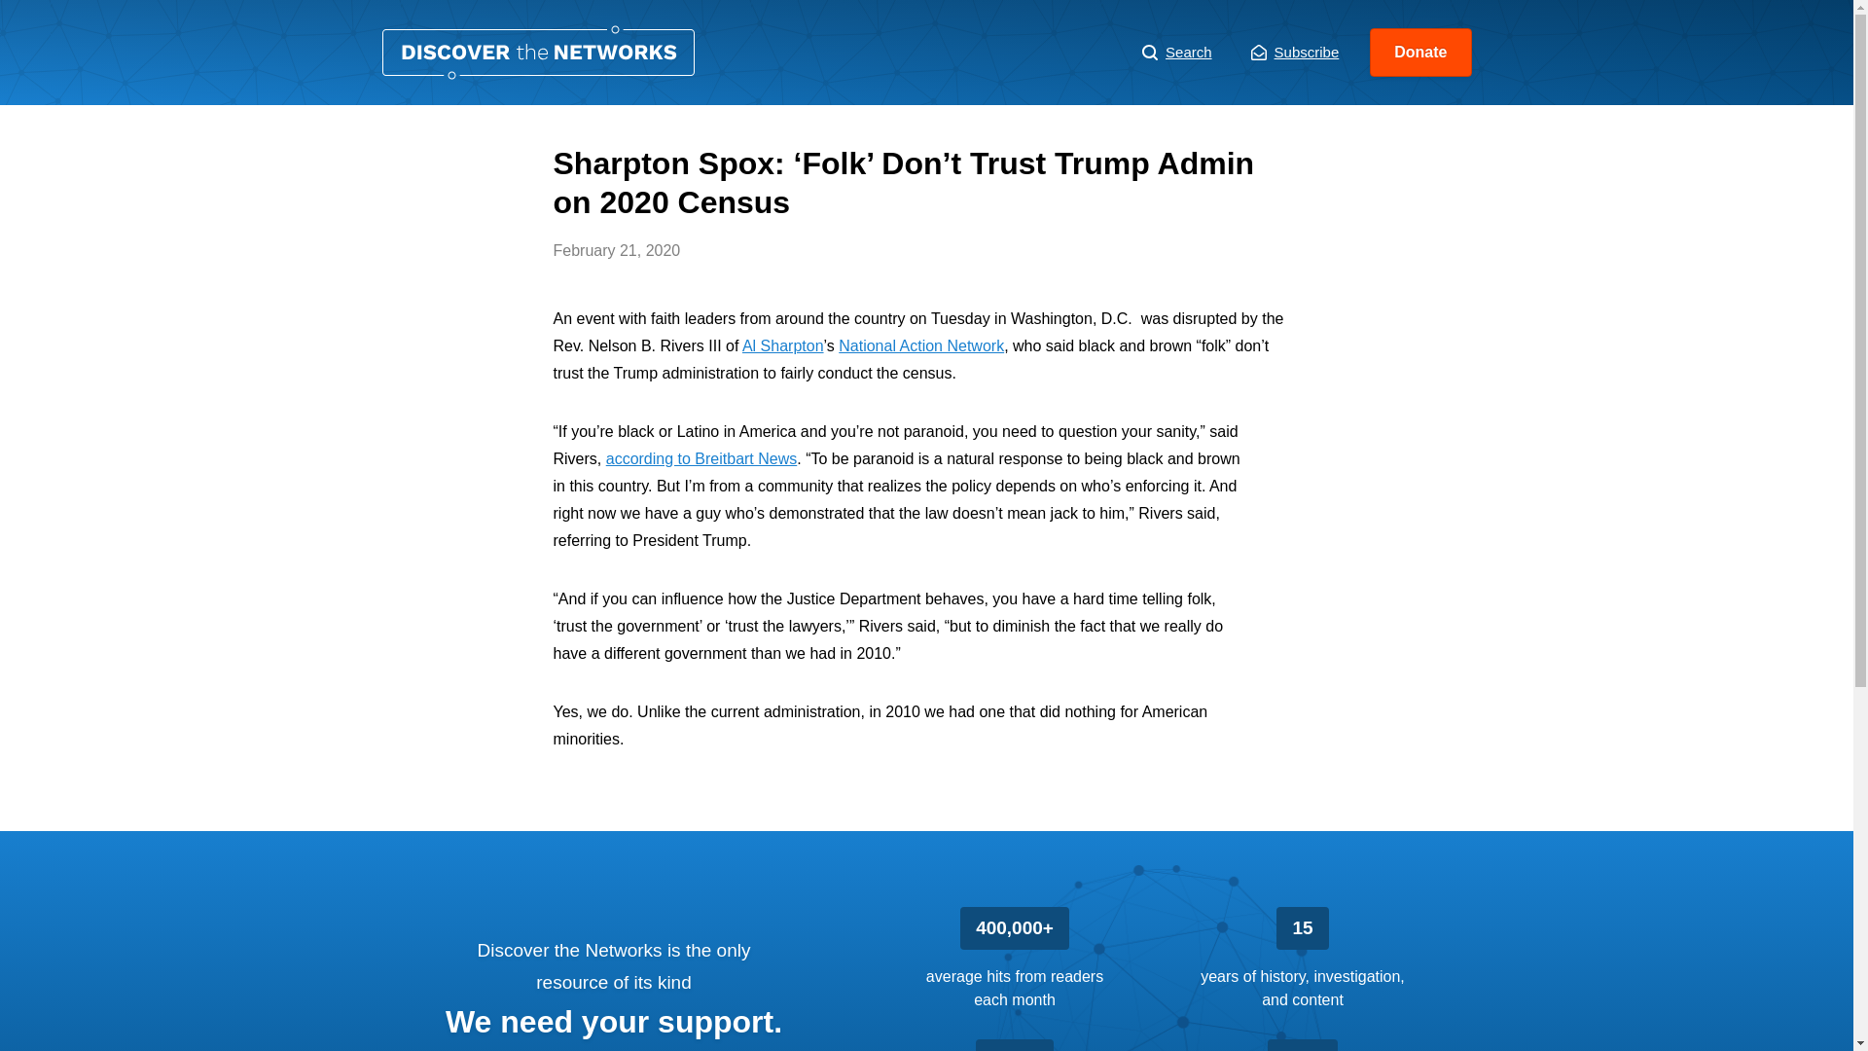 The height and width of the screenshot is (1051, 1868). What do you see at coordinates (1177, 53) in the screenshot?
I see `Search` at bounding box center [1177, 53].